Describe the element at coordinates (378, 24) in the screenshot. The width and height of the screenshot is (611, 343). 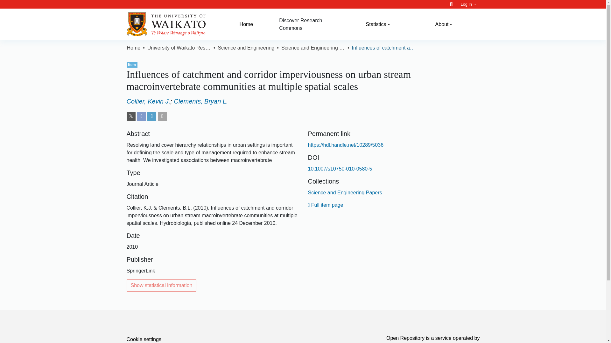
I see `Statistics` at that location.